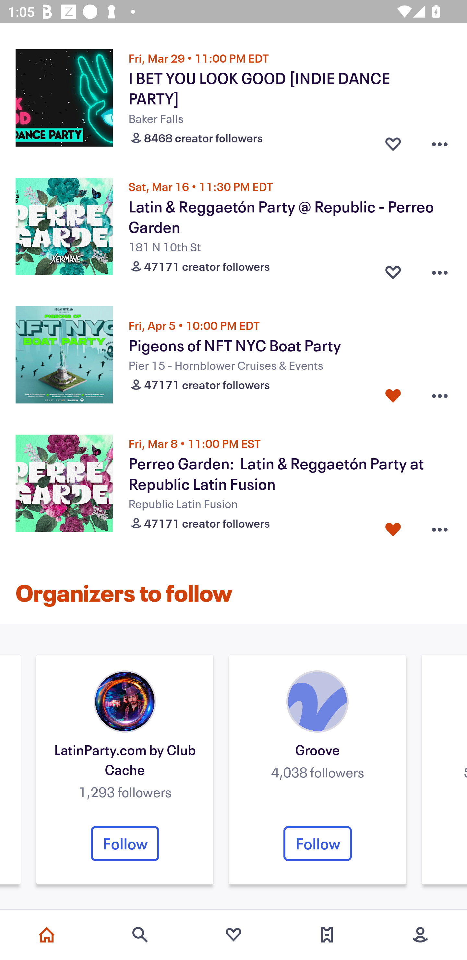  Describe the element at coordinates (233, 935) in the screenshot. I see `Favorites` at that location.